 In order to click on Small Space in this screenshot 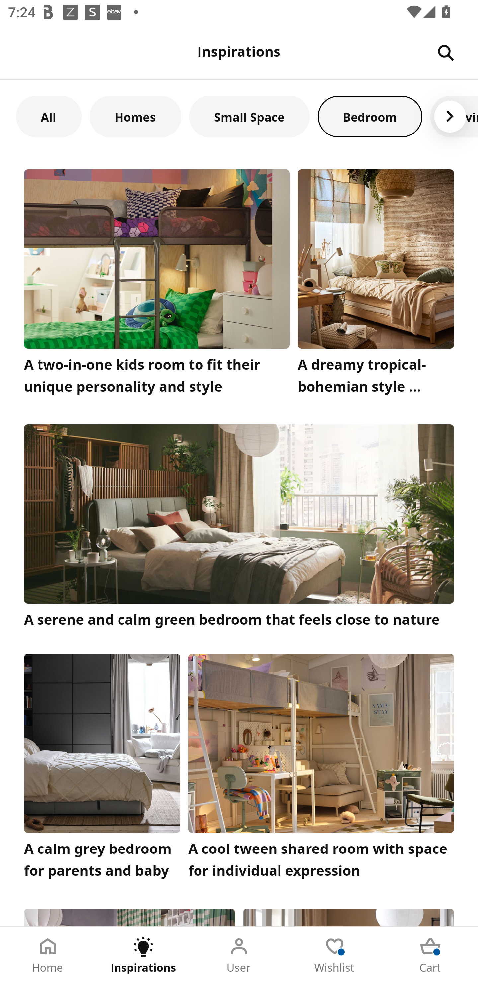, I will do `click(250, 116)`.